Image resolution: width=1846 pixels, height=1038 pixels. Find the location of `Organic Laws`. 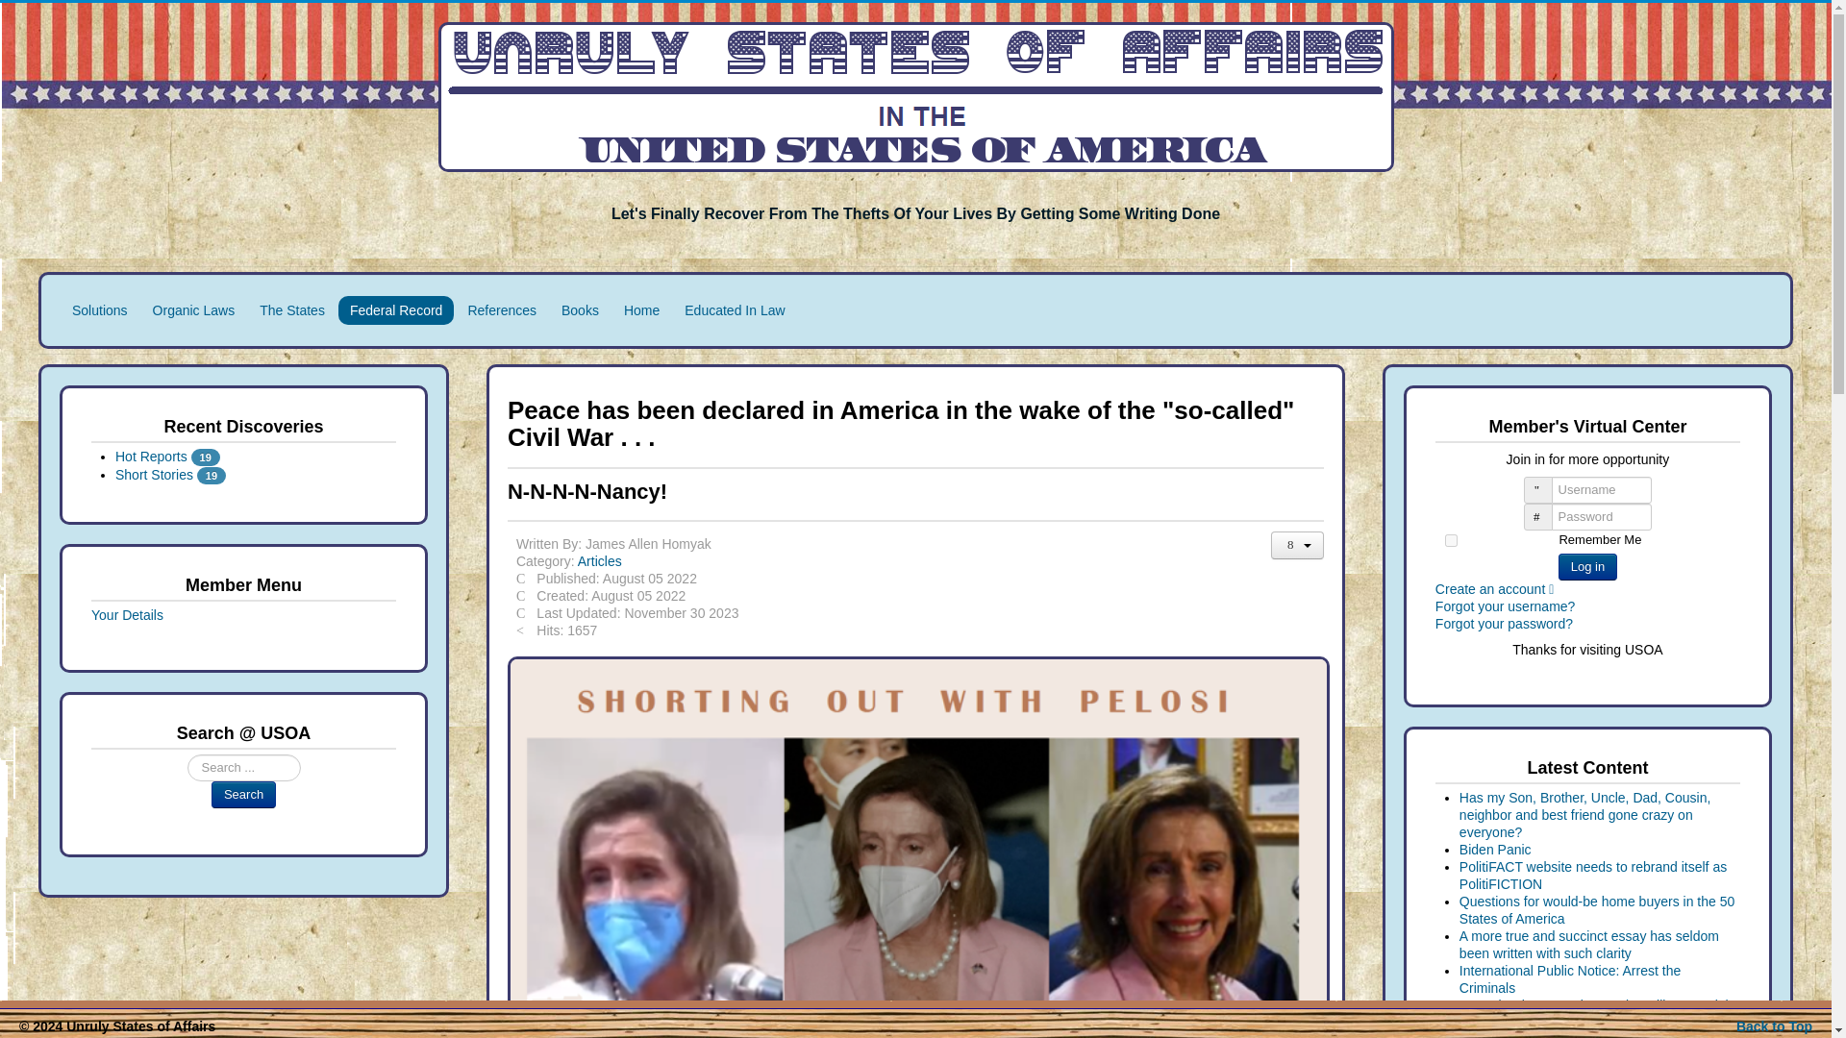

Organic Laws is located at coordinates (194, 309).